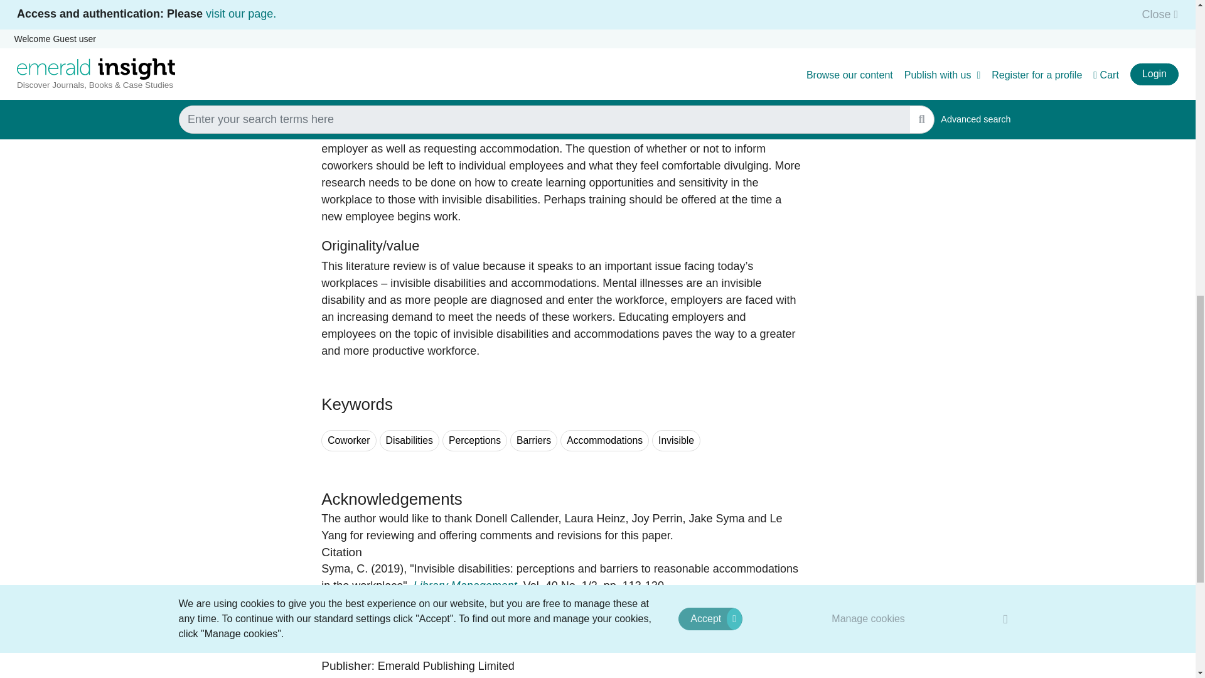  What do you see at coordinates (604, 441) in the screenshot?
I see `Search for keyword Accommodations` at bounding box center [604, 441].